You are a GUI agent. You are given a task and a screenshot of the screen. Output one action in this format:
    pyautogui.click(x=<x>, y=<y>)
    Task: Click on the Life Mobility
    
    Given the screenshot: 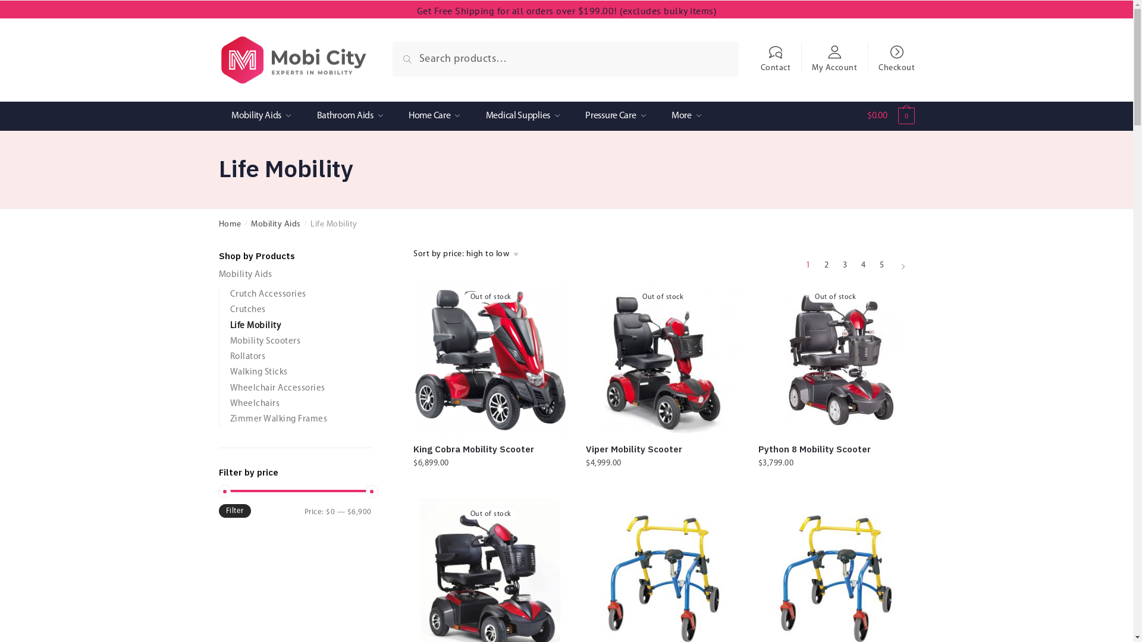 What is the action you would take?
    pyautogui.click(x=255, y=326)
    